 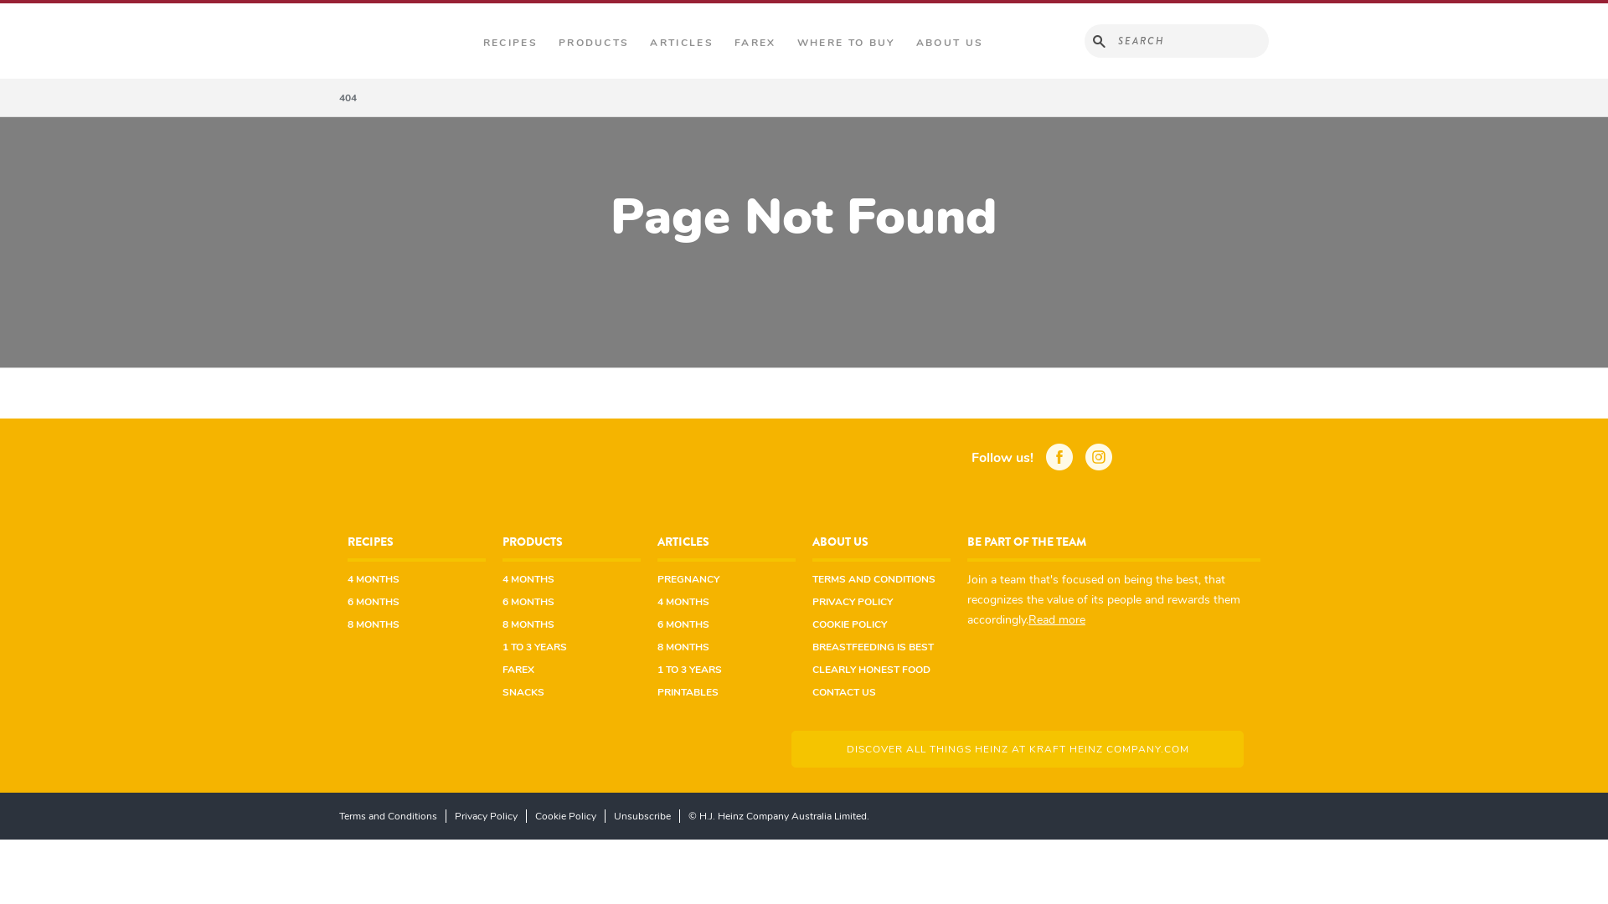 I want to click on SNACKS, so click(x=523, y=691).